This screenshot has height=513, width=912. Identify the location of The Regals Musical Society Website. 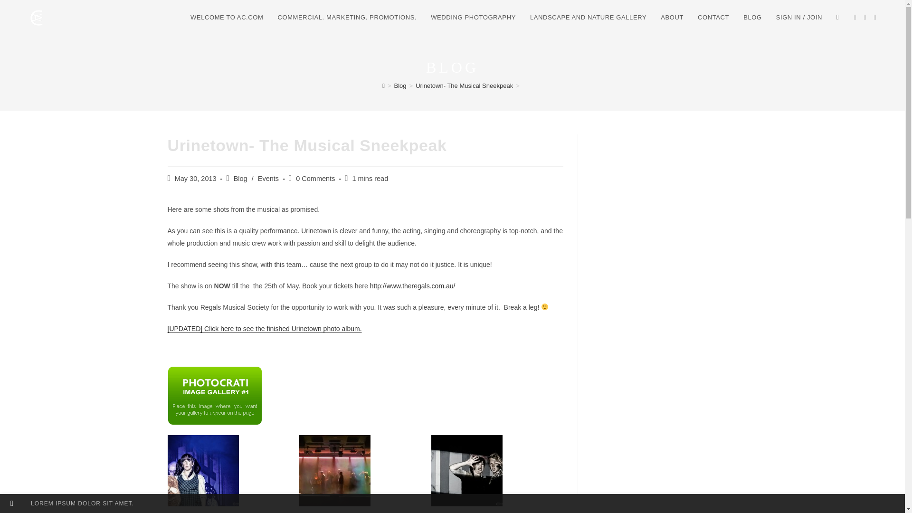
(412, 286).